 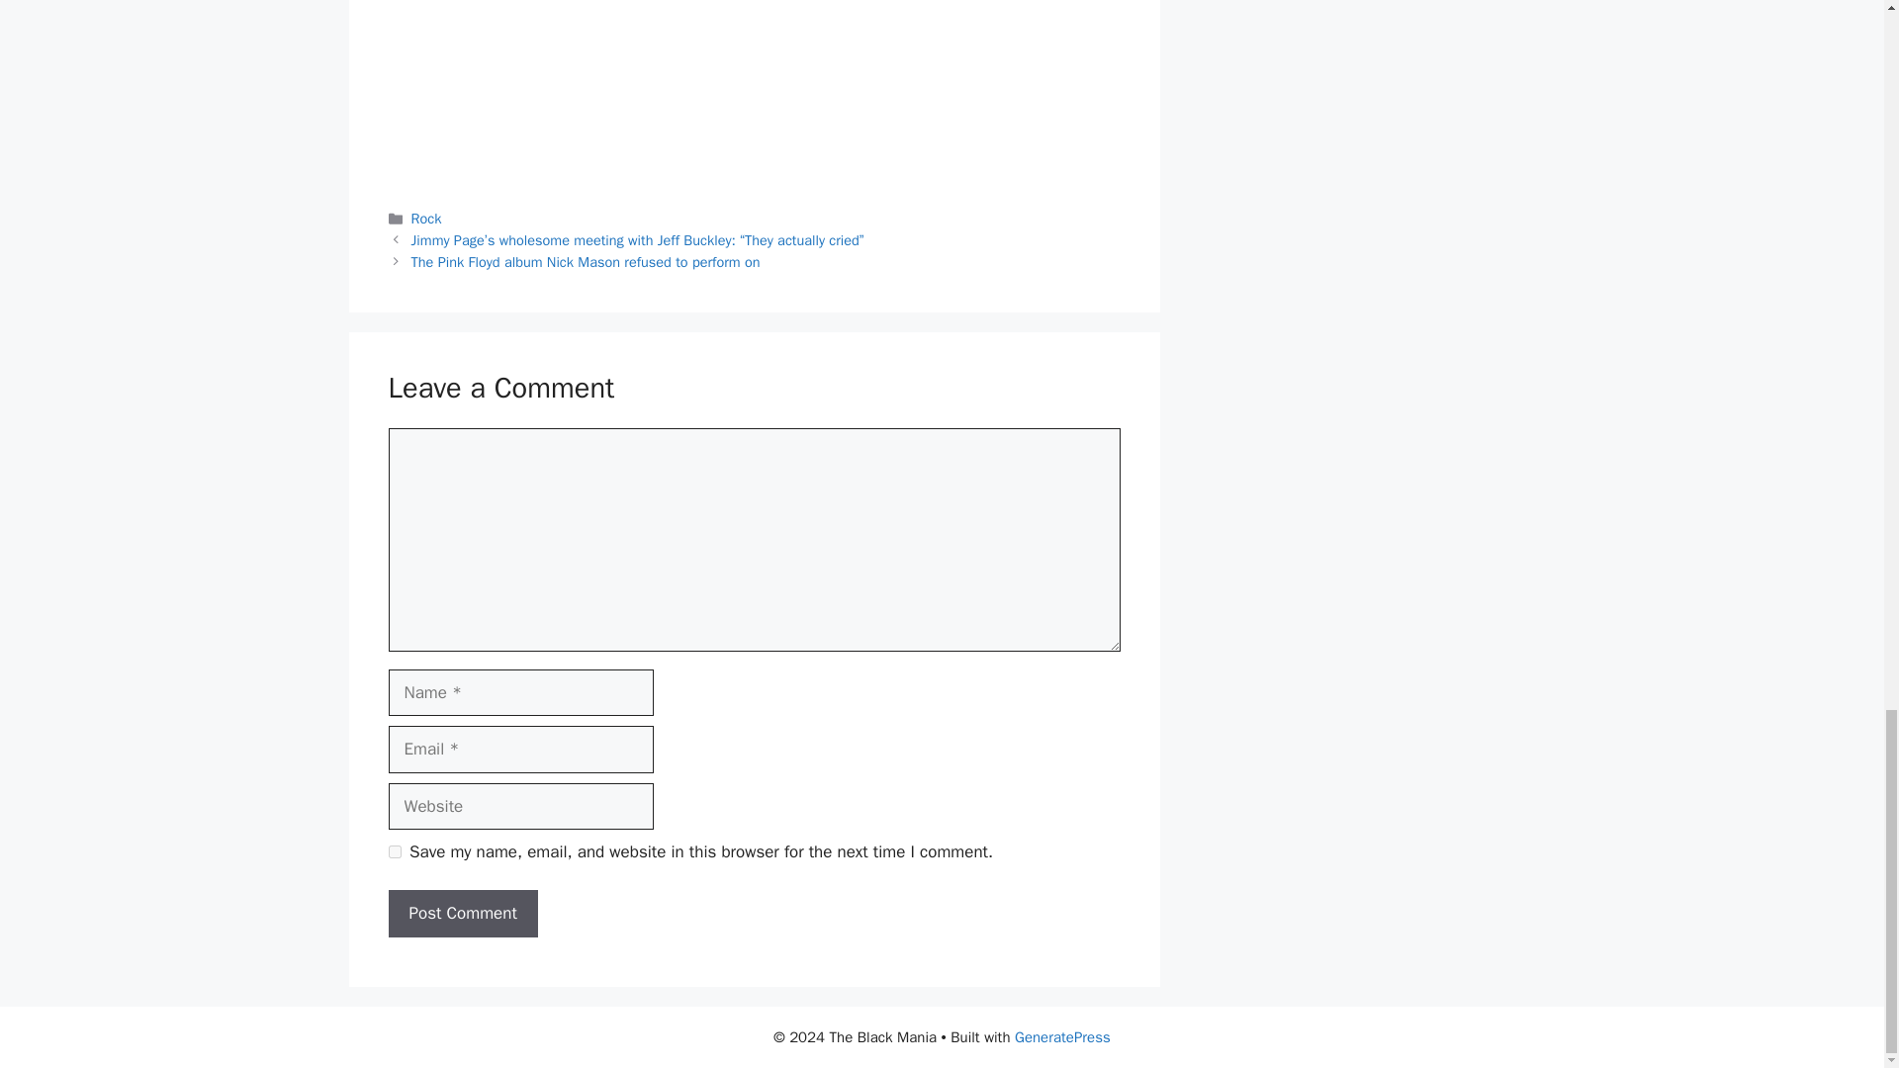 I want to click on yes, so click(x=394, y=852).